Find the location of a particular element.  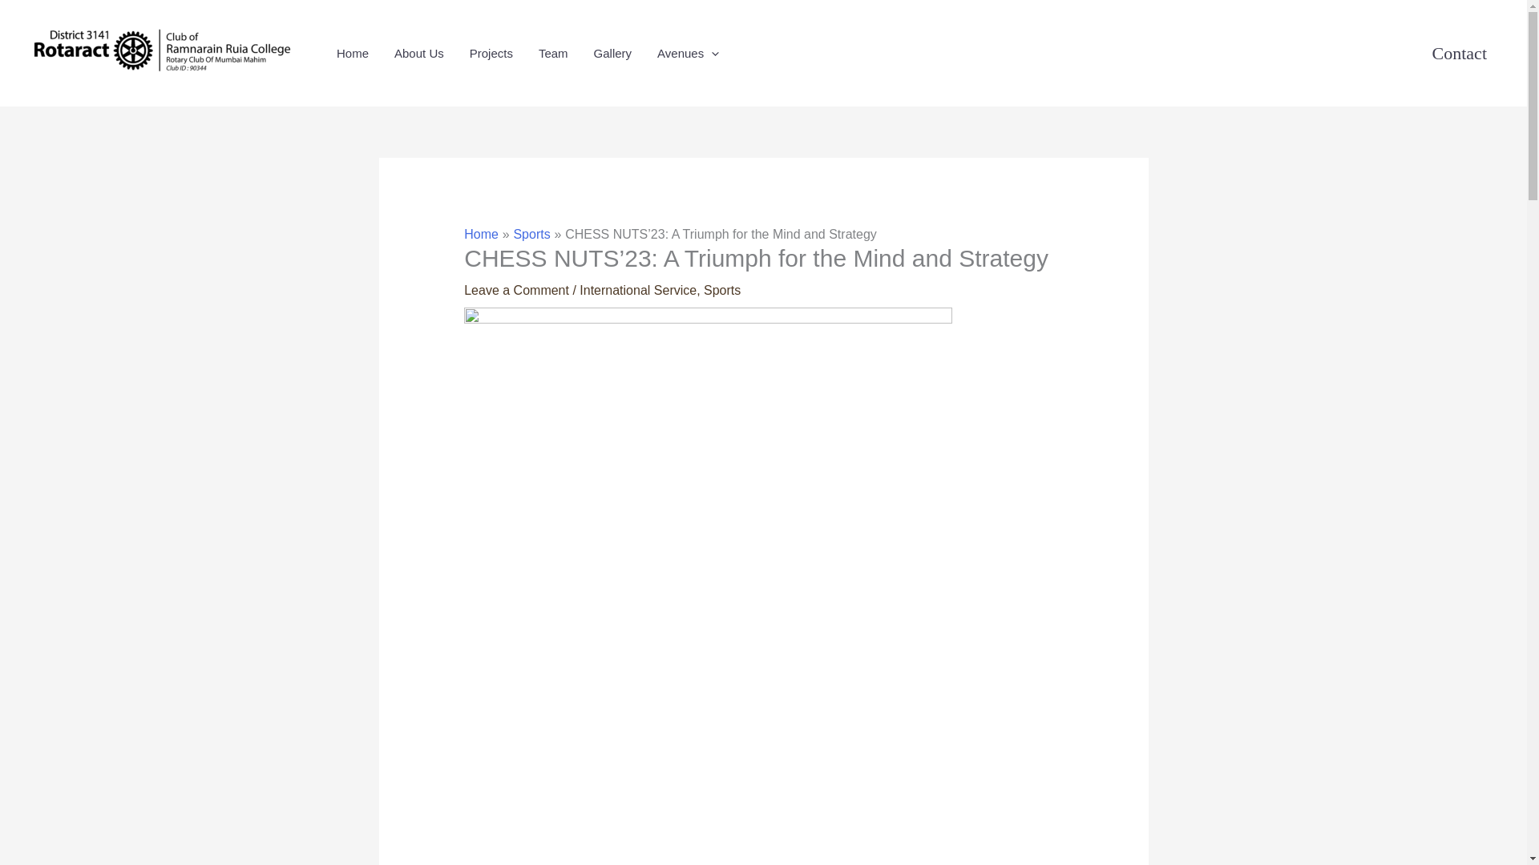

About Us is located at coordinates (419, 53).